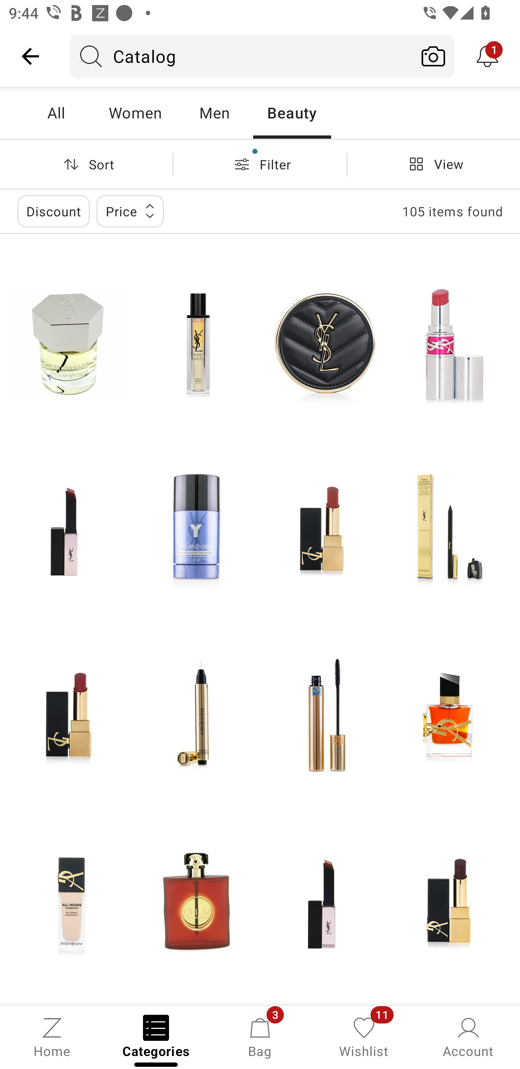 The height and width of the screenshot is (1069, 520). Describe the element at coordinates (260, 1036) in the screenshot. I see `Bag, 3 new notifications Bag` at that location.